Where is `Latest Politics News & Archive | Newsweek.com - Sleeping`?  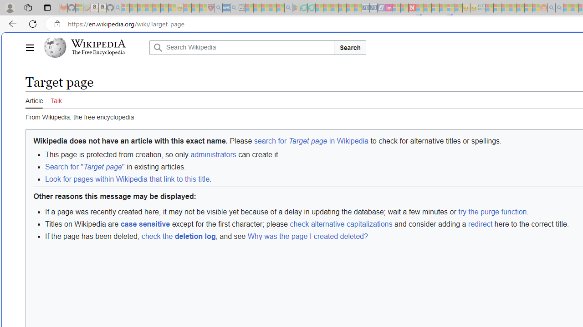
Latest Politics News & Archive | Newsweek.com - Sleeping is located at coordinates (412, 8).